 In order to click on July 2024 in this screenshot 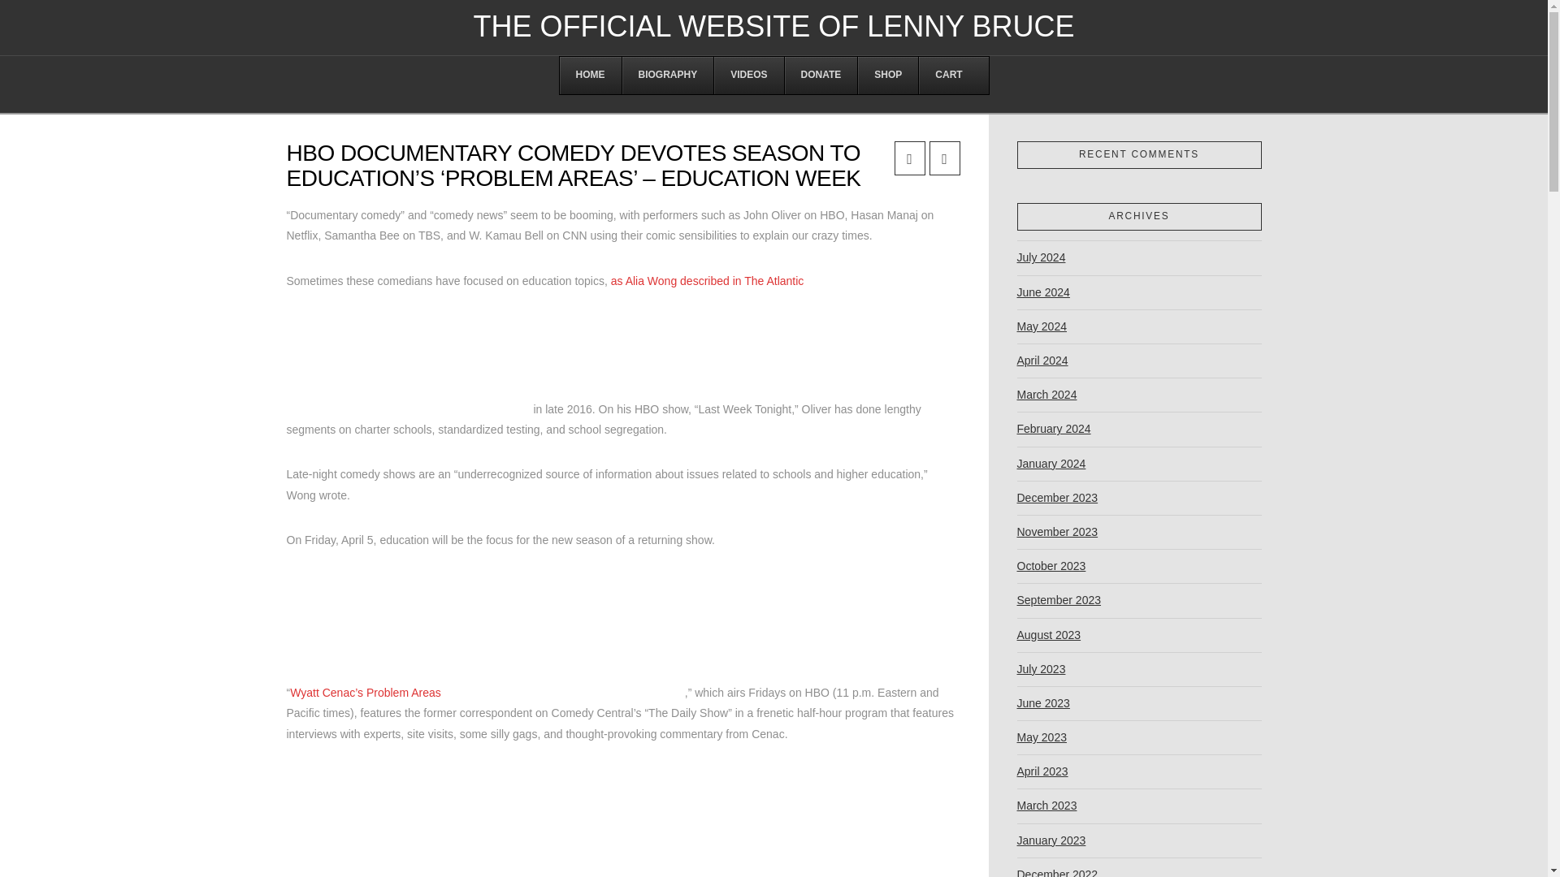, I will do `click(1041, 258)`.